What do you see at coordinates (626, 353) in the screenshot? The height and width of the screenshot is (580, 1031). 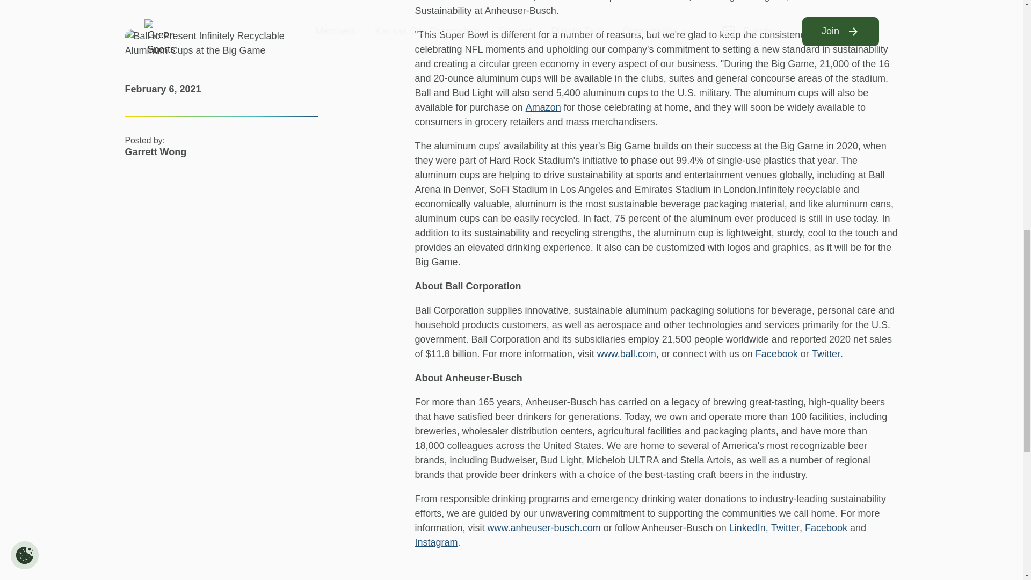 I see `www.ball.com` at bounding box center [626, 353].